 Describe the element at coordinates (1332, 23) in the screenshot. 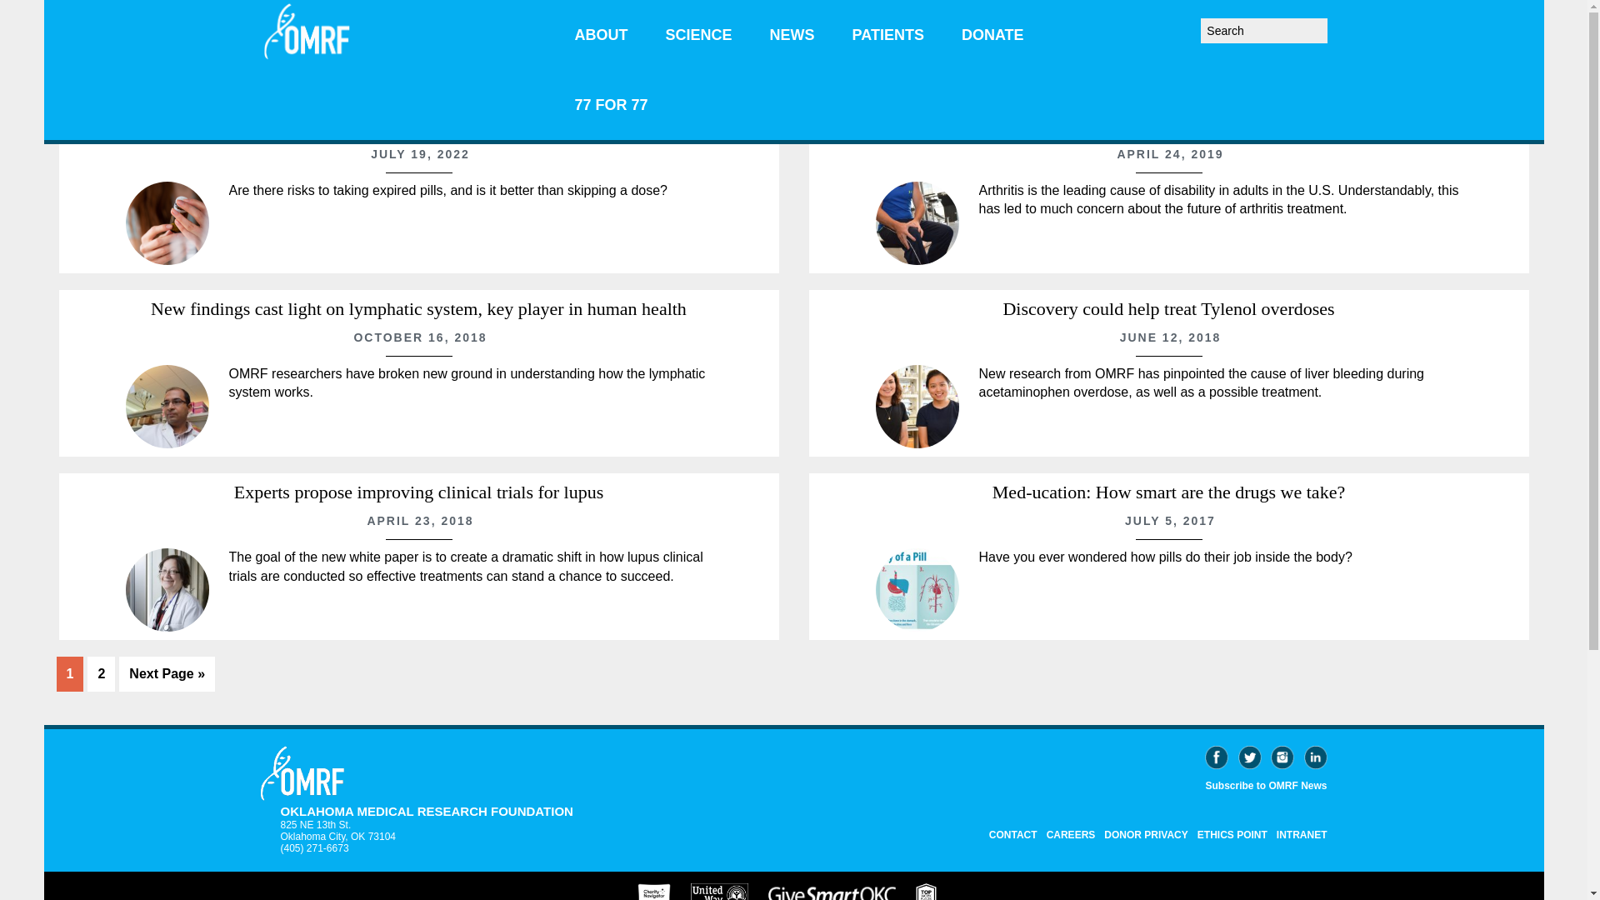

I see `Search` at that location.